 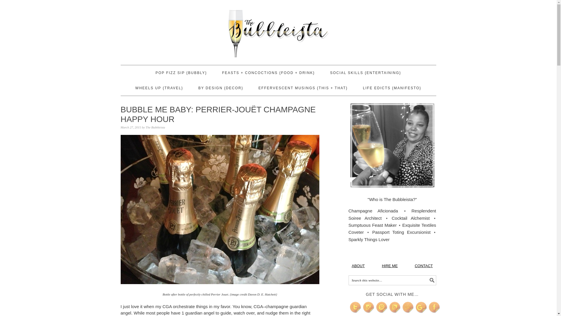 What do you see at coordinates (155, 127) in the screenshot?
I see `The Bubbleista` at bounding box center [155, 127].